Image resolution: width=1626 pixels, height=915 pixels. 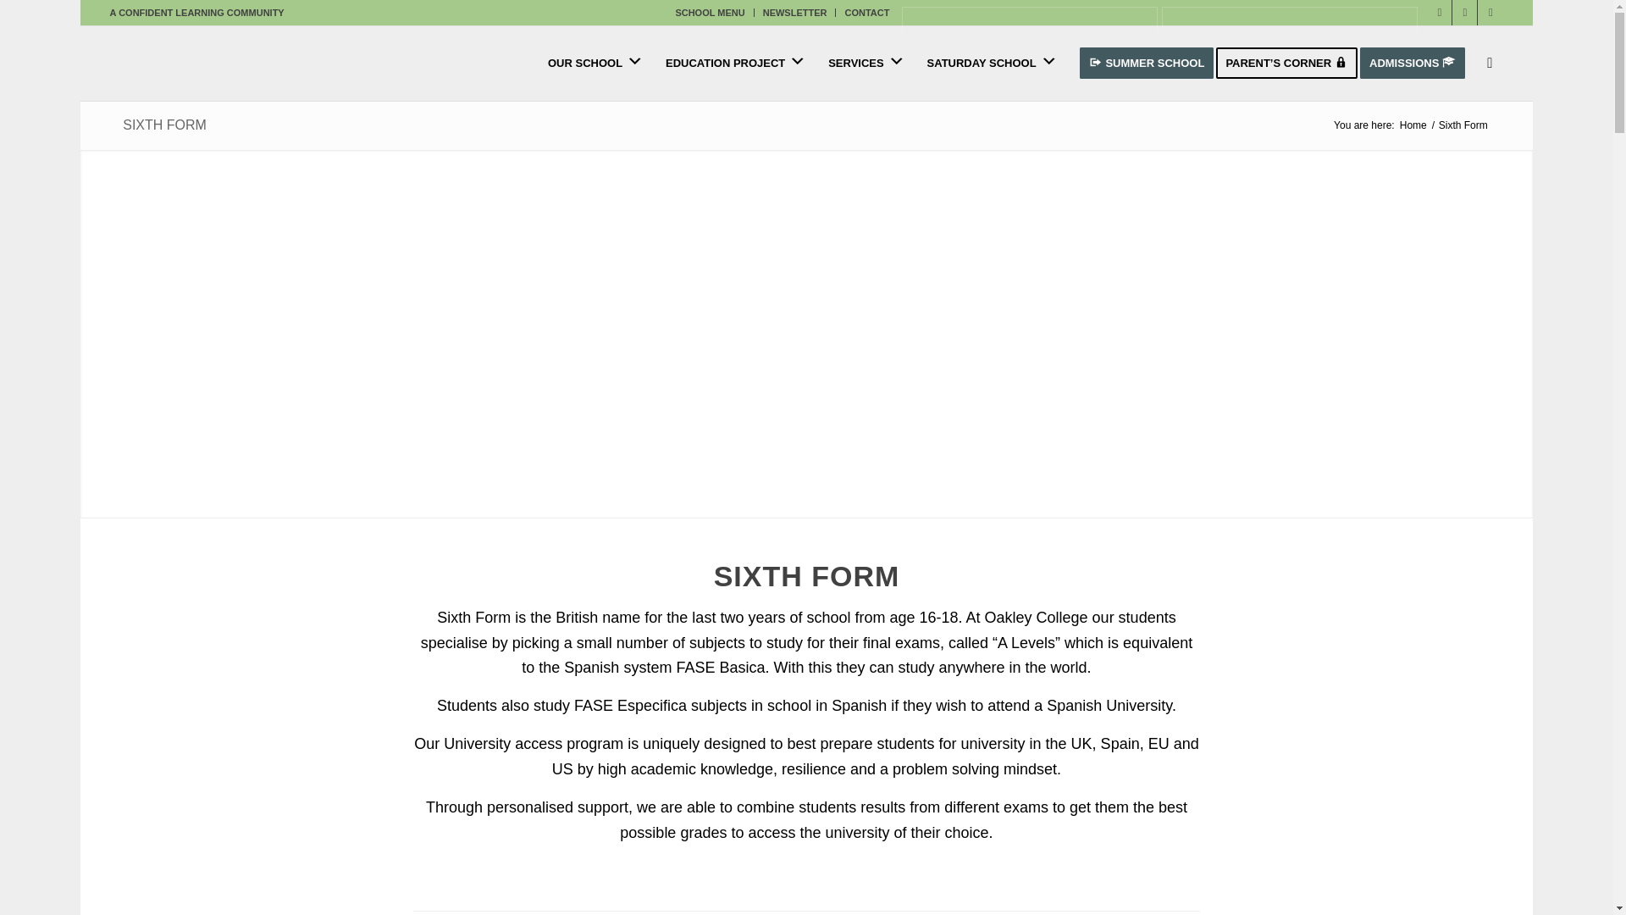 I want to click on Permanent Link: Sixth Form, so click(x=164, y=125).